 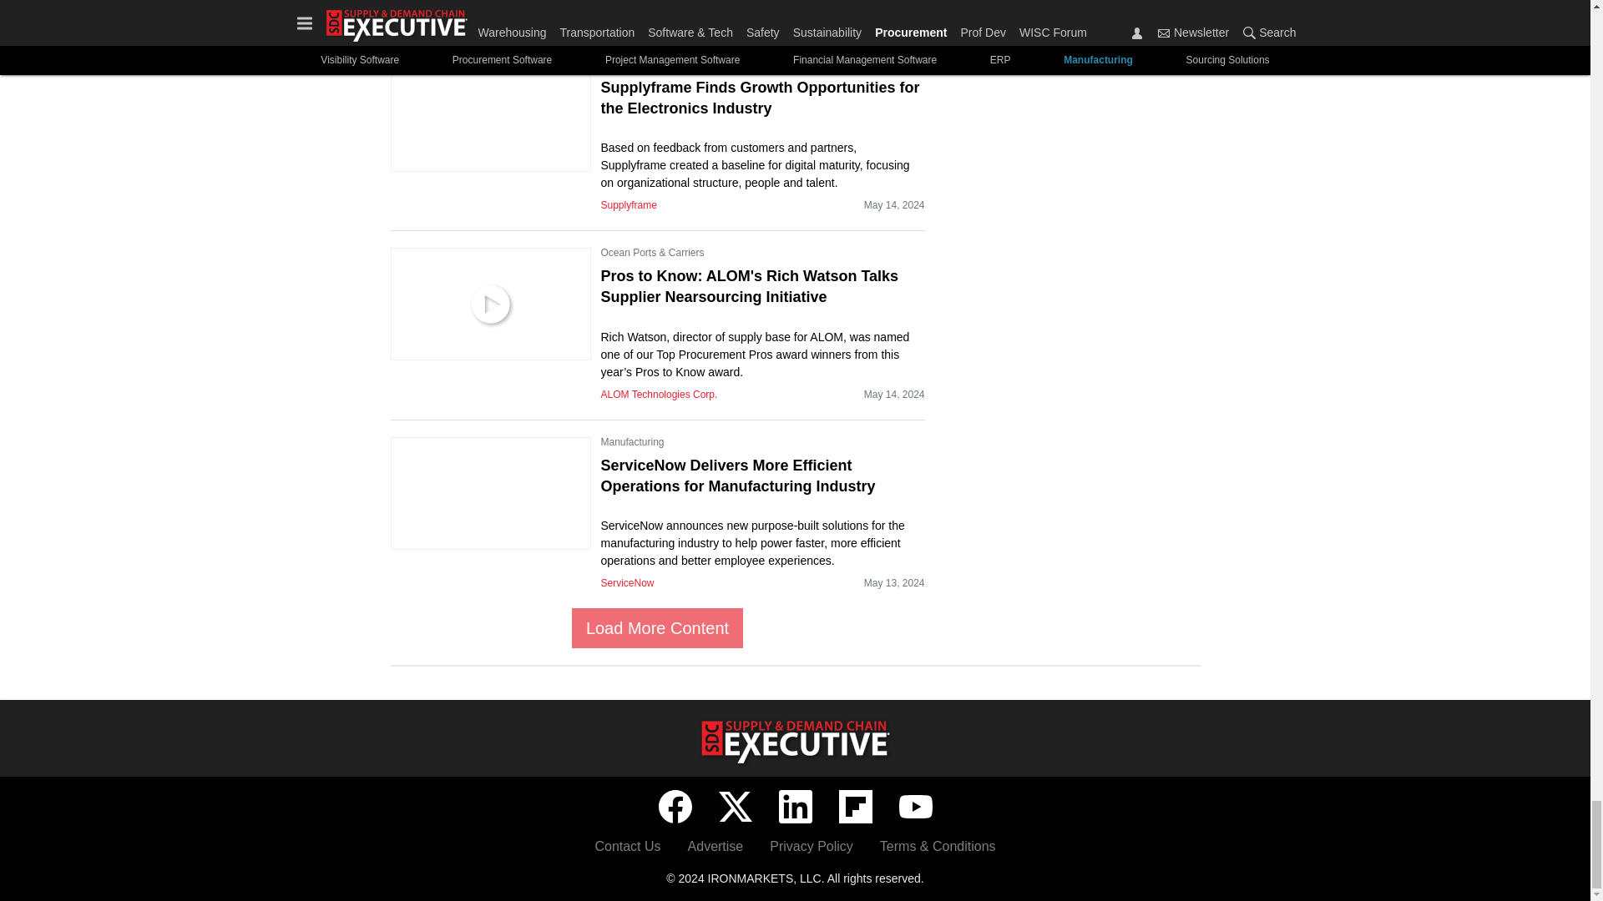 What do you see at coordinates (794, 807) in the screenshot?
I see `LinkedIn icon` at bounding box center [794, 807].